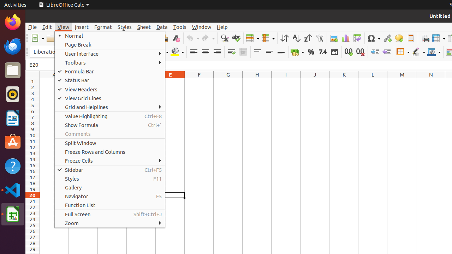 The height and width of the screenshot is (254, 452). Describe the element at coordinates (315, 81) in the screenshot. I see `J1` at that location.